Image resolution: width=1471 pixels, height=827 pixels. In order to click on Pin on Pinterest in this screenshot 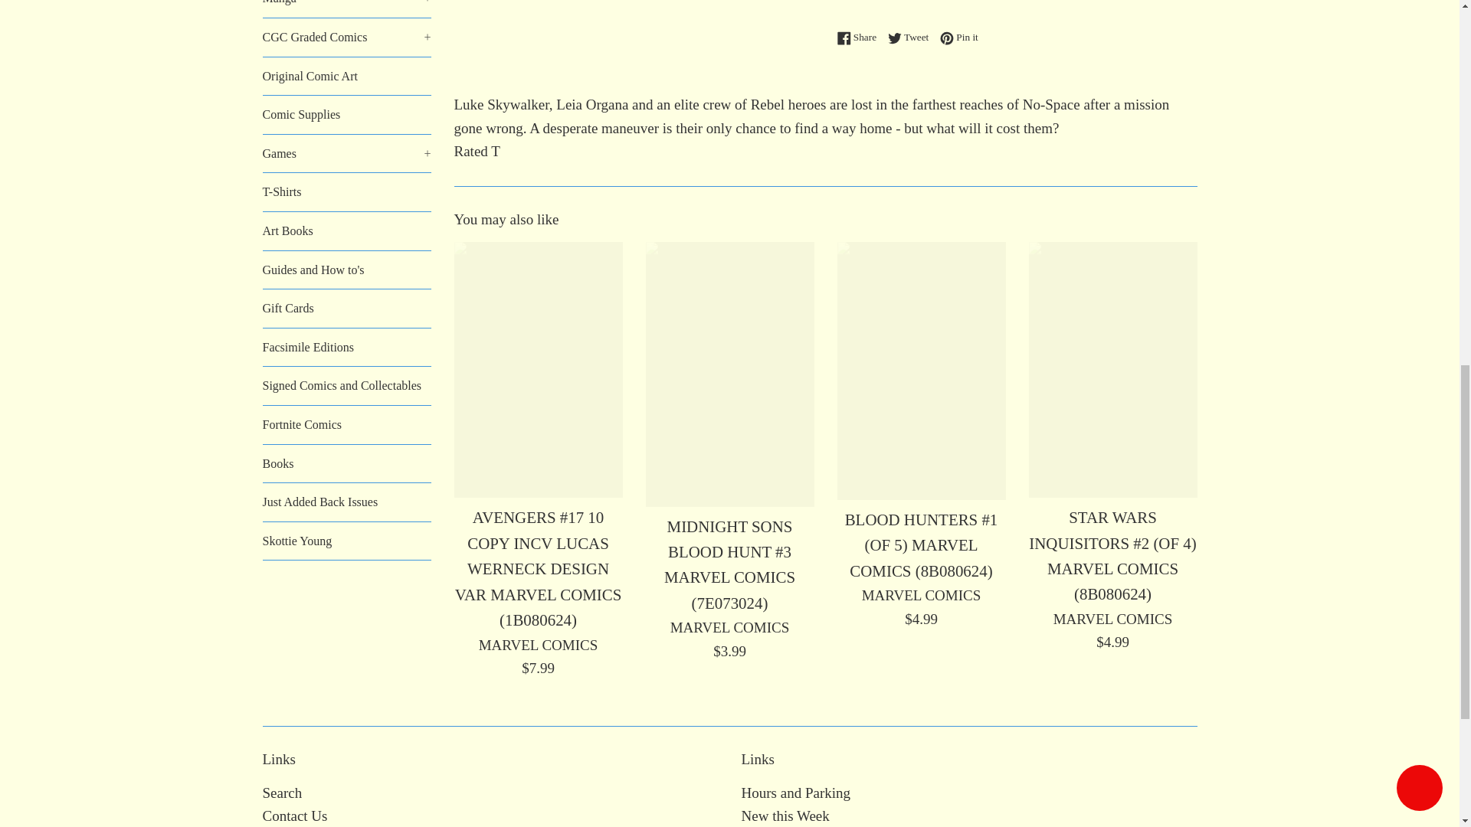, I will do `click(958, 37)`.